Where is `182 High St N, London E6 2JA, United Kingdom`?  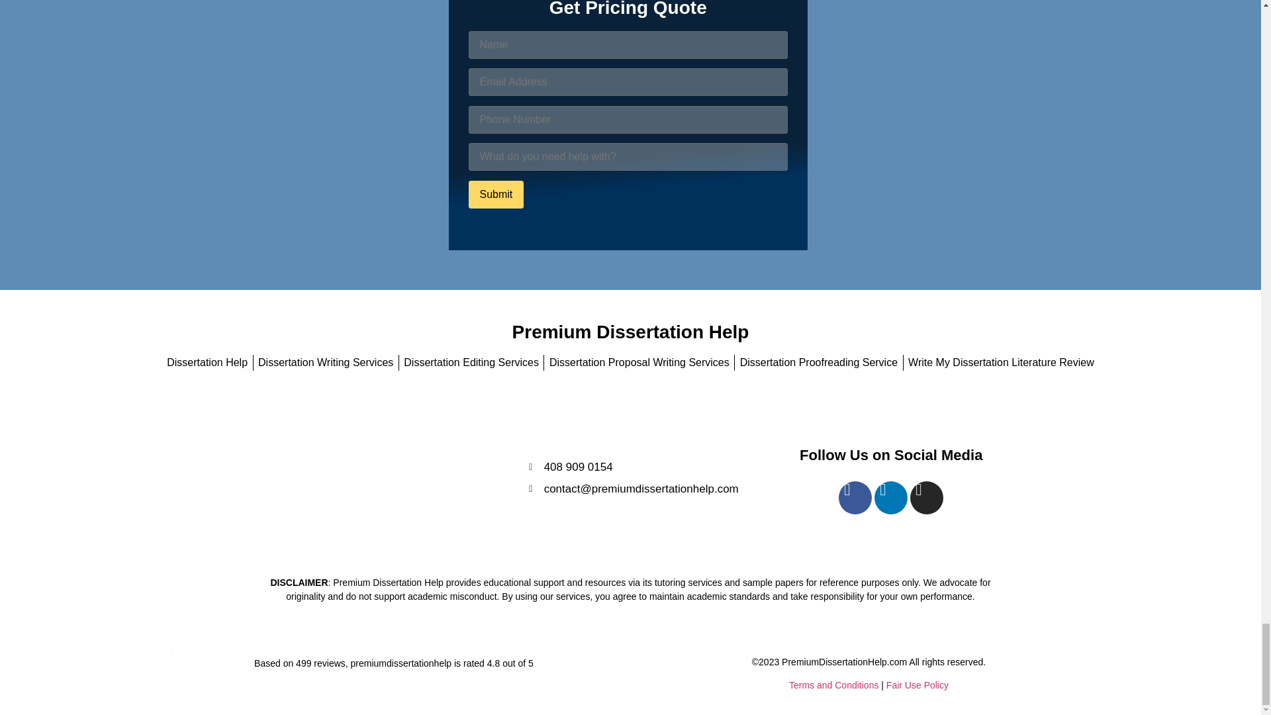
182 High St N, London E6 2JA, United Kingdom is located at coordinates (374, 477).